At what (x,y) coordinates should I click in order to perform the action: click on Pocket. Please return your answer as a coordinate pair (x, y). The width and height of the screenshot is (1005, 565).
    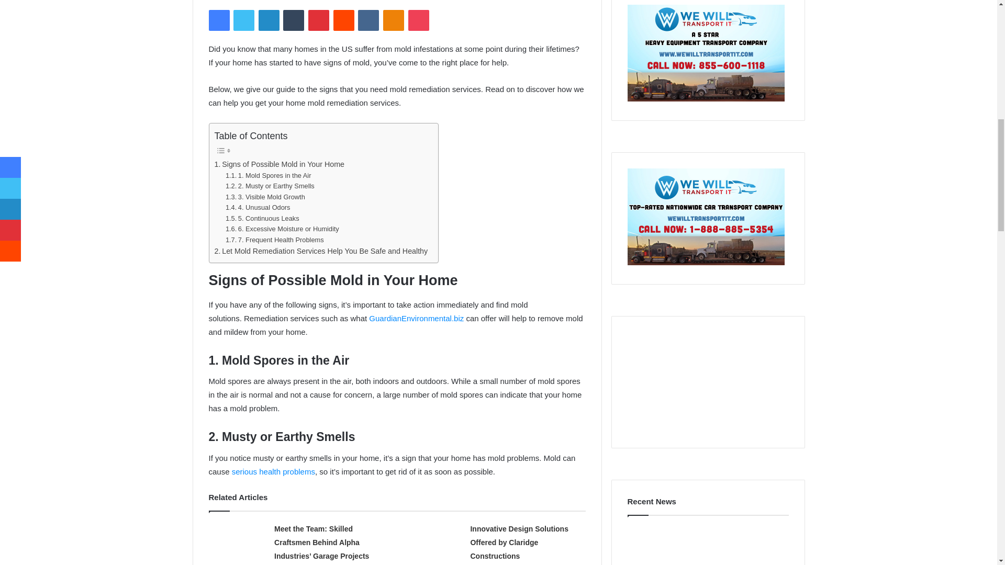
    Looking at the image, I should click on (418, 20).